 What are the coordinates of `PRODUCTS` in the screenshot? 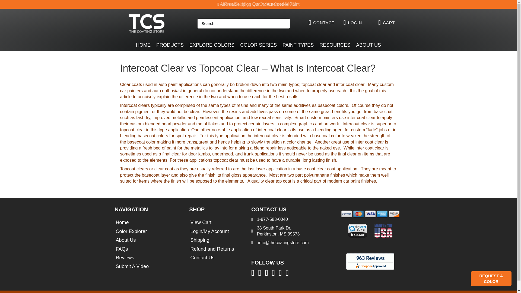 It's located at (170, 45).